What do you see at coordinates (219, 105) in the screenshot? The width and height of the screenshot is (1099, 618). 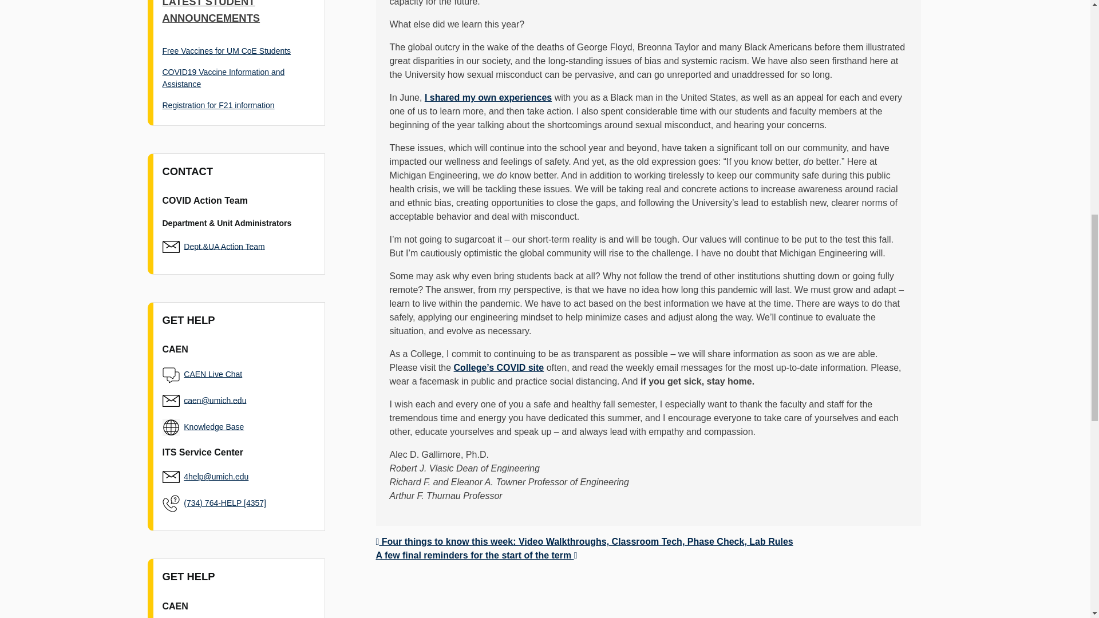 I see `Registration for F21 information` at bounding box center [219, 105].